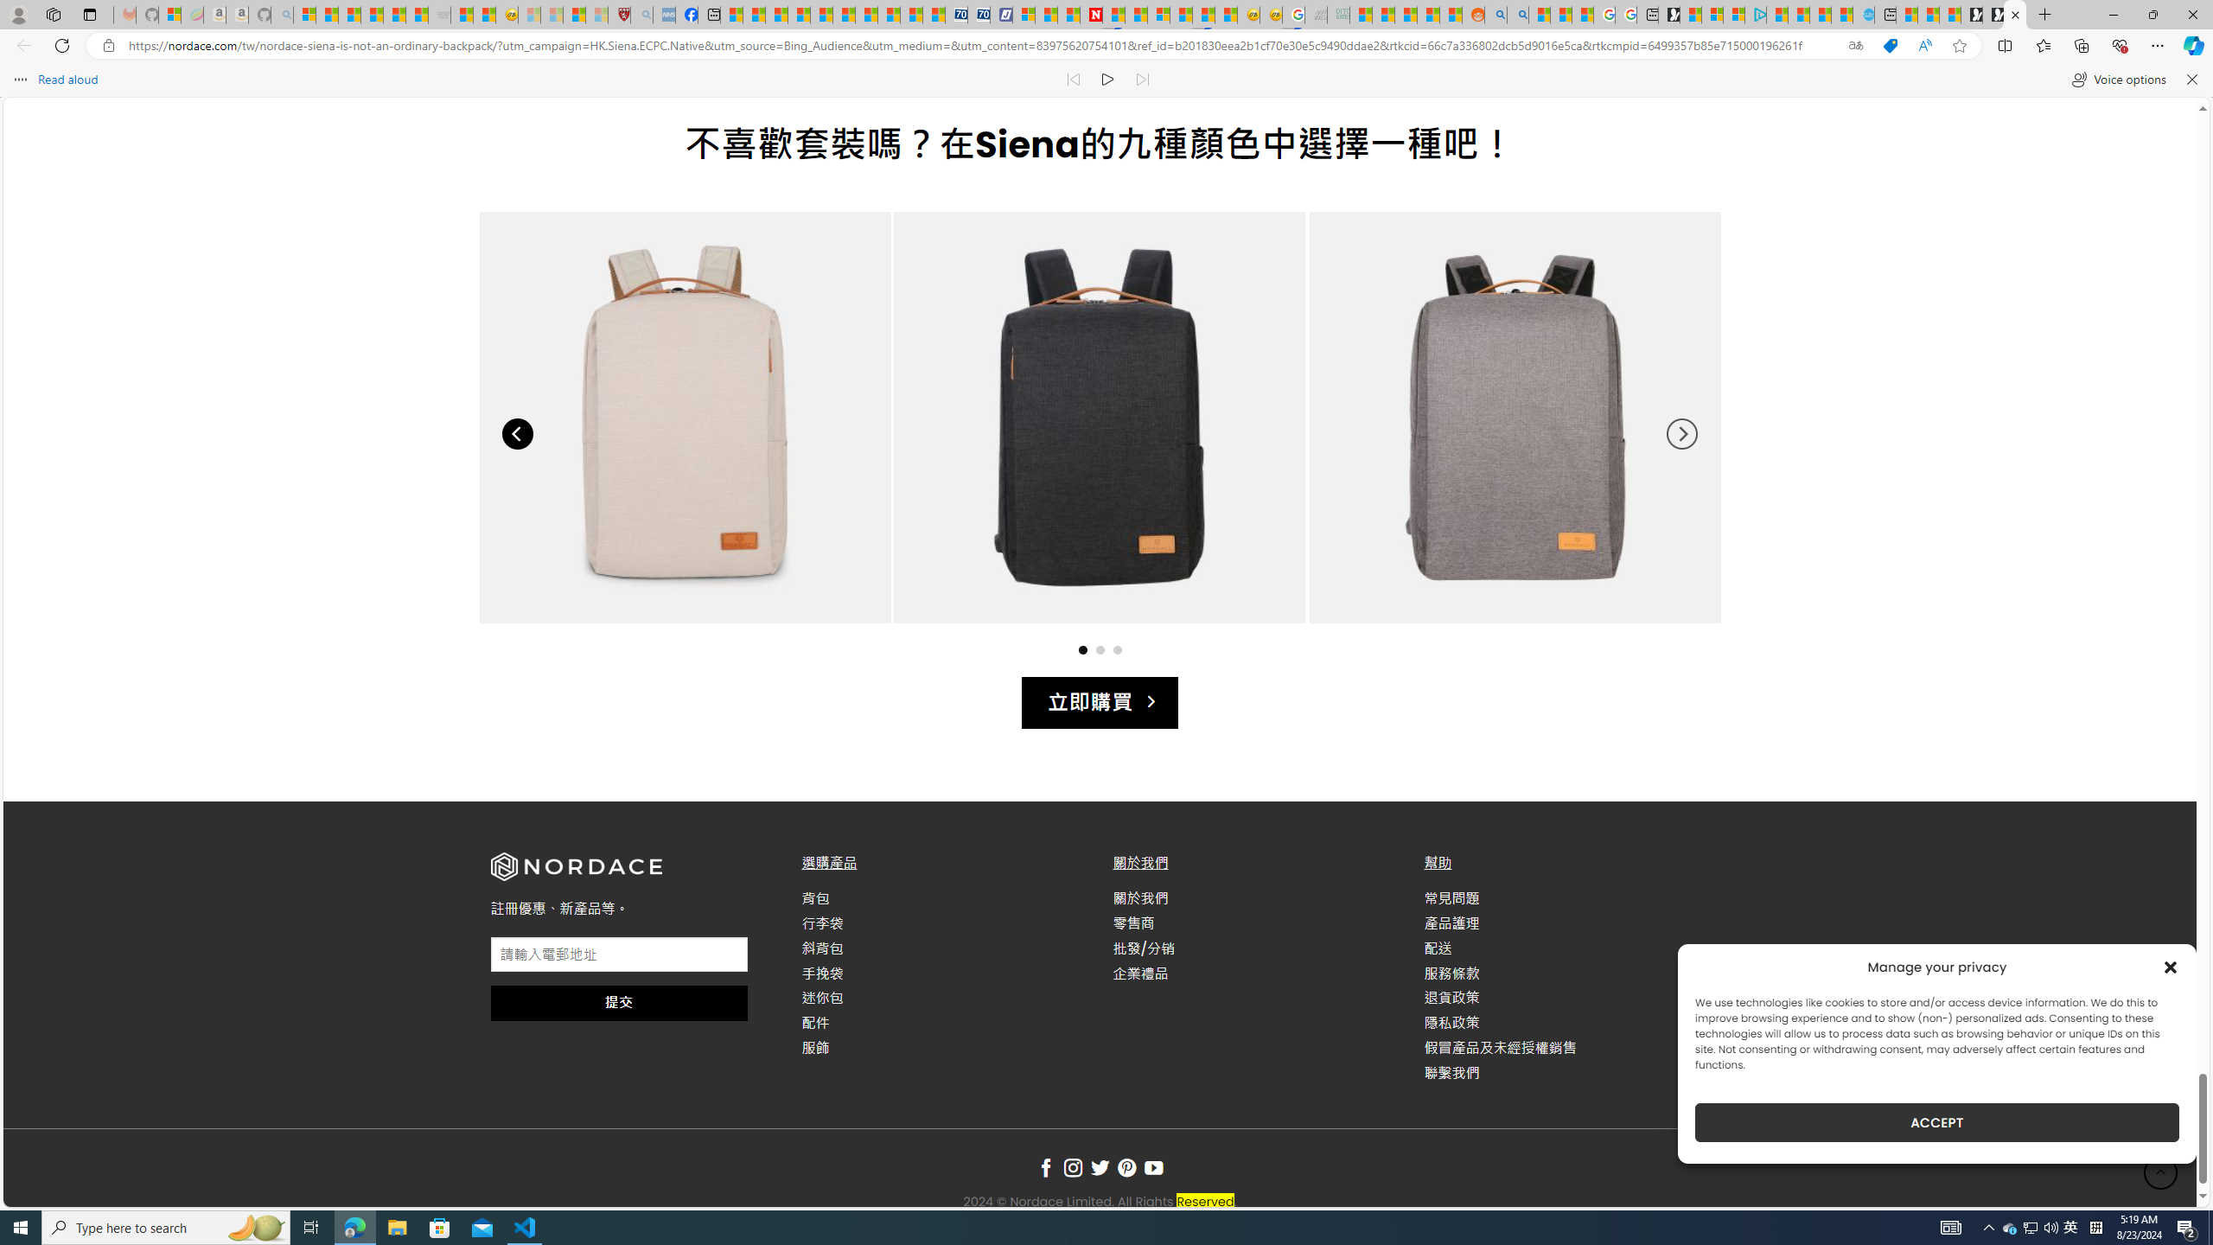 The height and width of the screenshot is (1245, 2213). What do you see at coordinates (596, 15) in the screenshot?
I see `12 Popular Science Lies that Must be Corrected - Sleeping` at bounding box center [596, 15].